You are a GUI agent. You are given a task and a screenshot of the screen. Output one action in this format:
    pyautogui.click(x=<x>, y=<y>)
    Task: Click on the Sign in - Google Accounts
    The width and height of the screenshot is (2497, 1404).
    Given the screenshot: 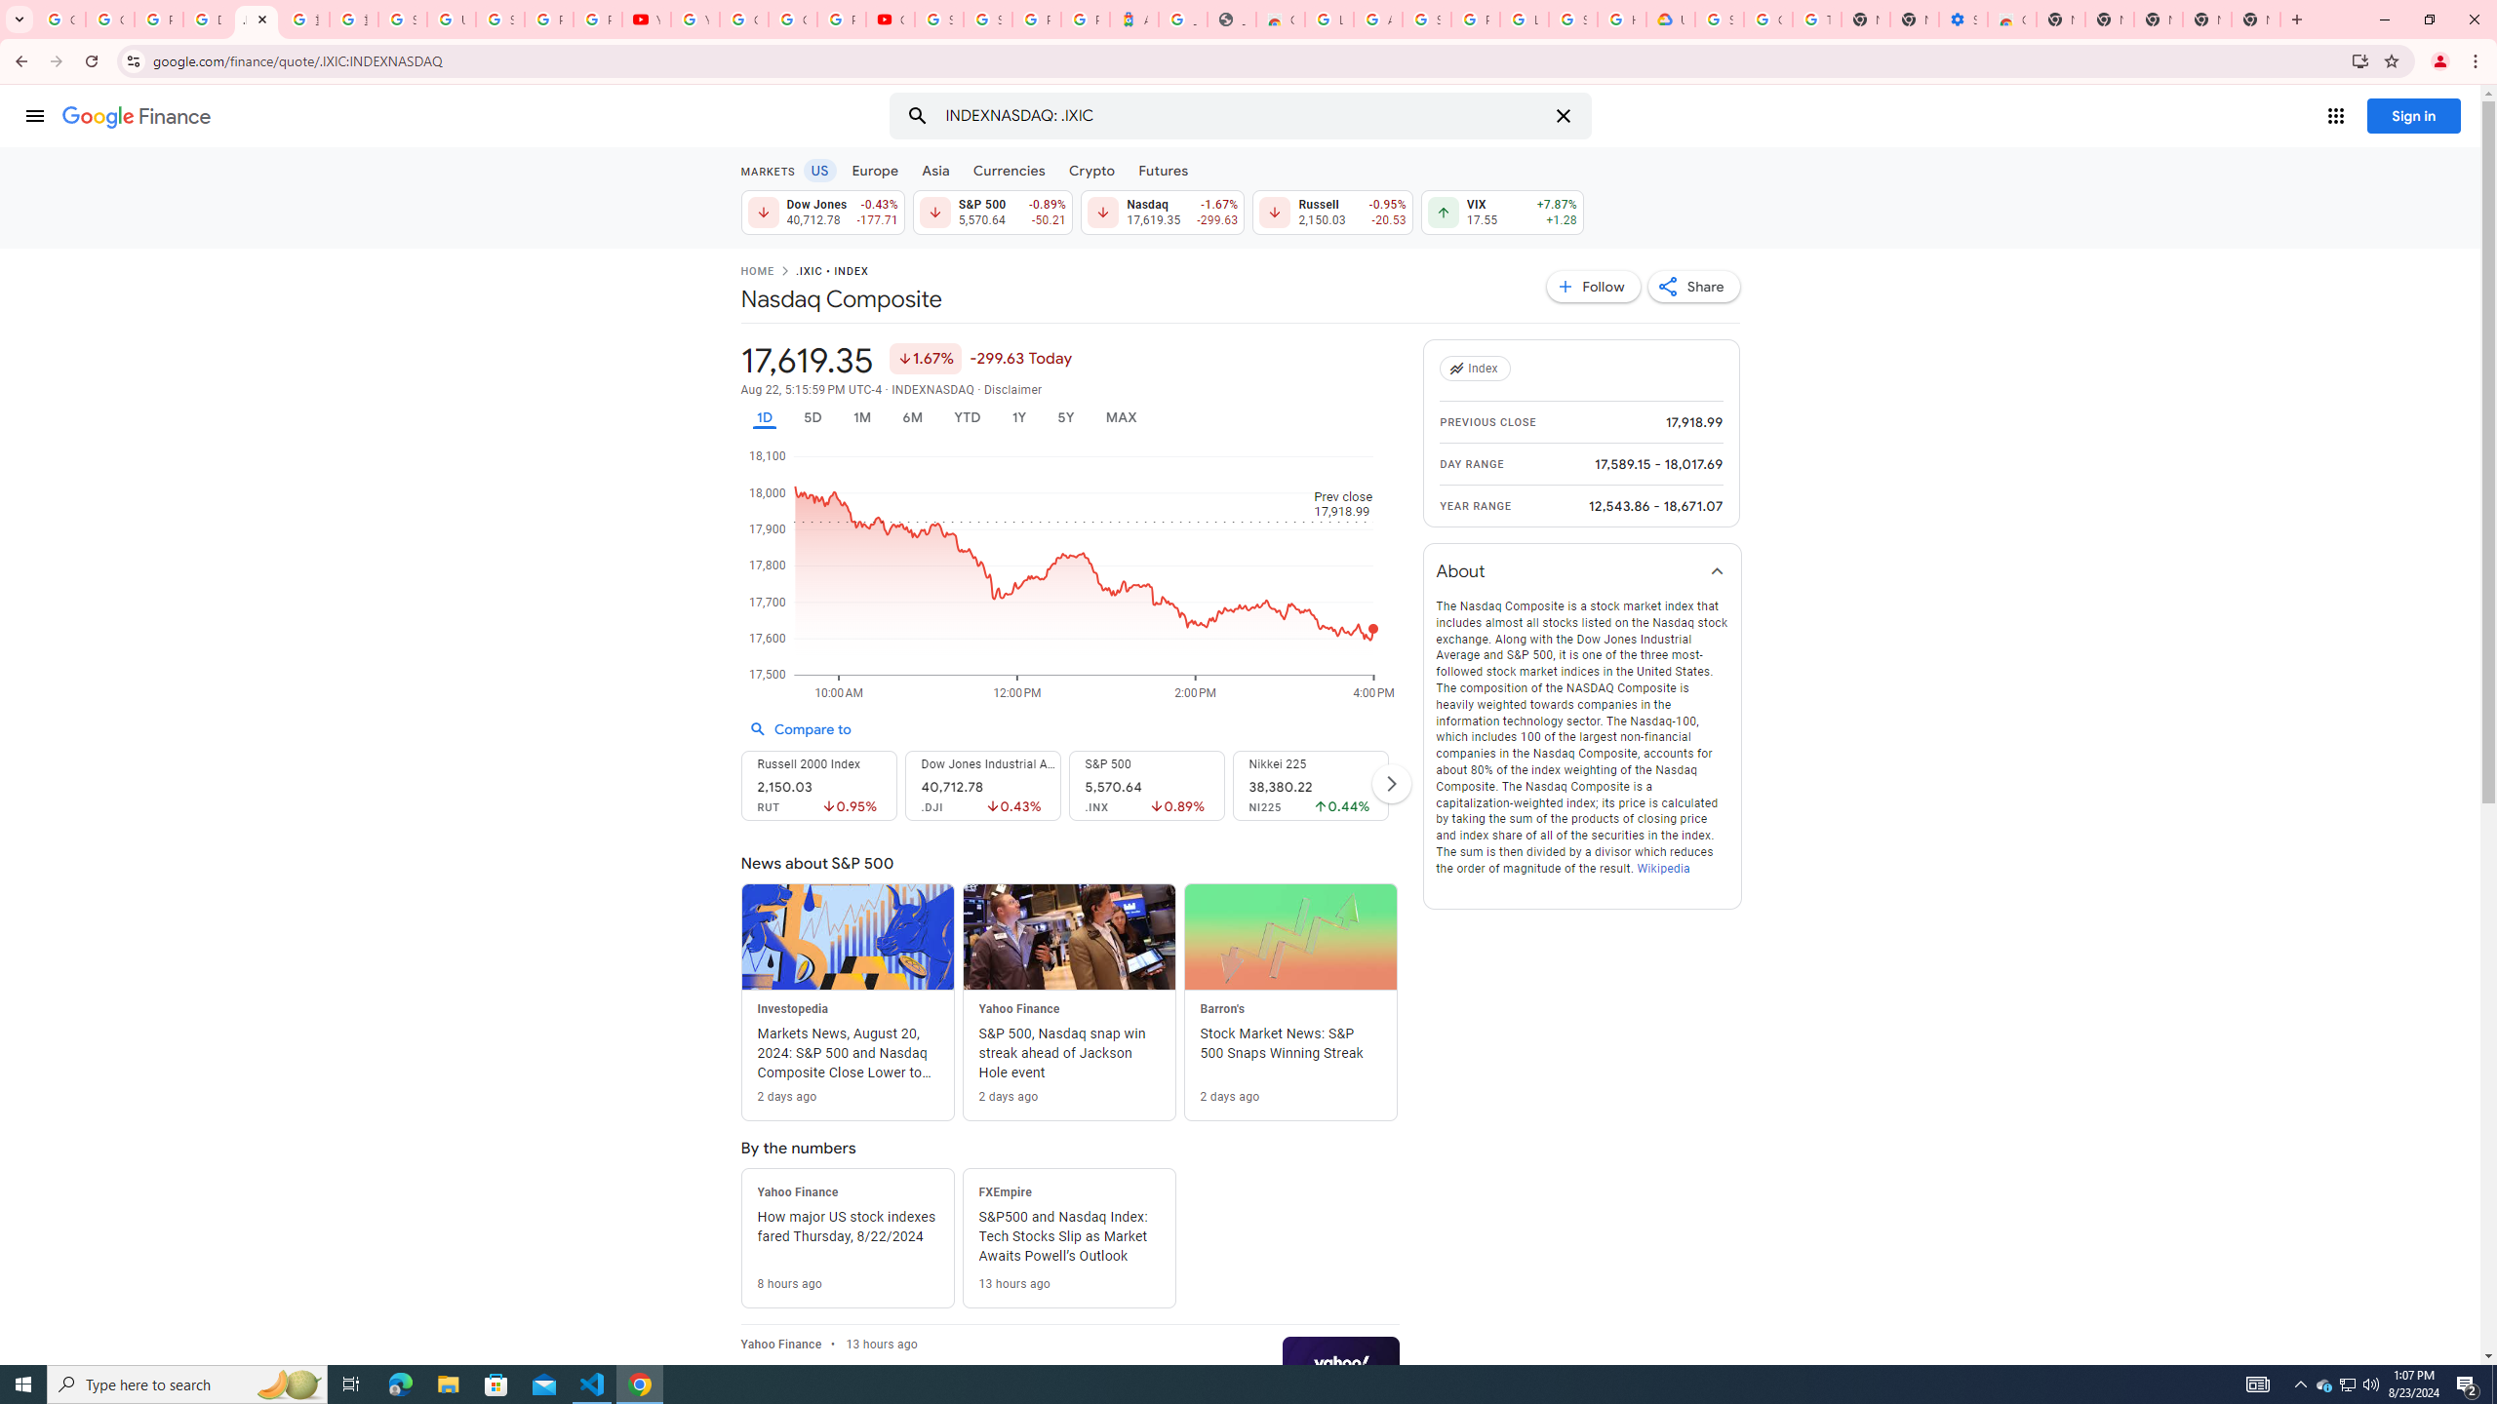 What is the action you would take?
    pyautogui.click(x=1426, y=19)
    